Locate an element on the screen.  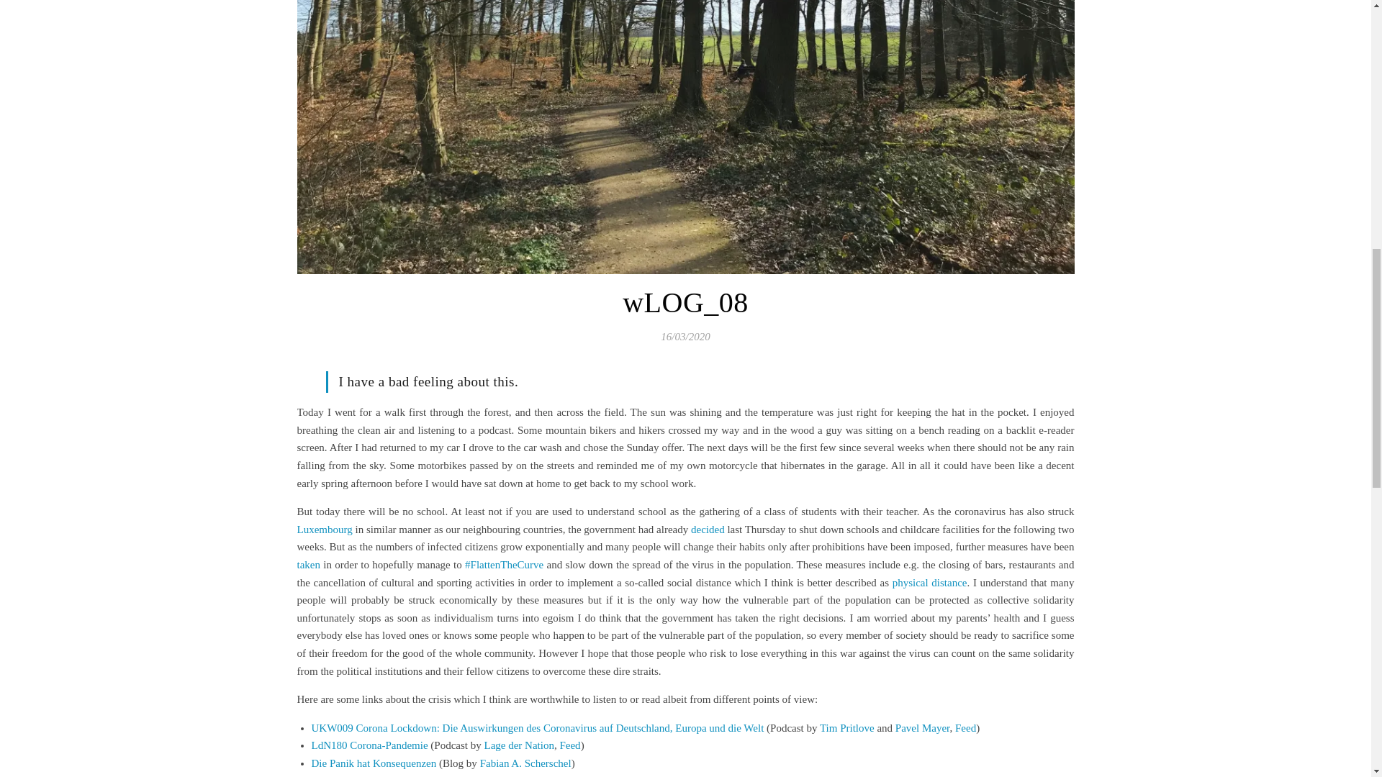
Die Panik hat Konsequenzen is located at coordinates (374, 763).